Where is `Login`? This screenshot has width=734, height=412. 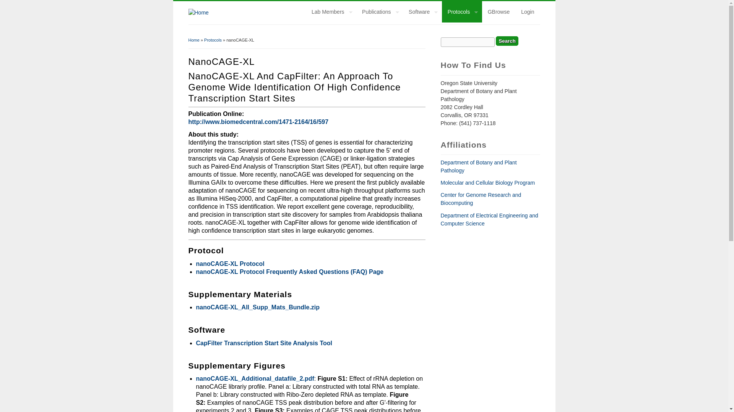 Login is located at coordinates (527, 12).